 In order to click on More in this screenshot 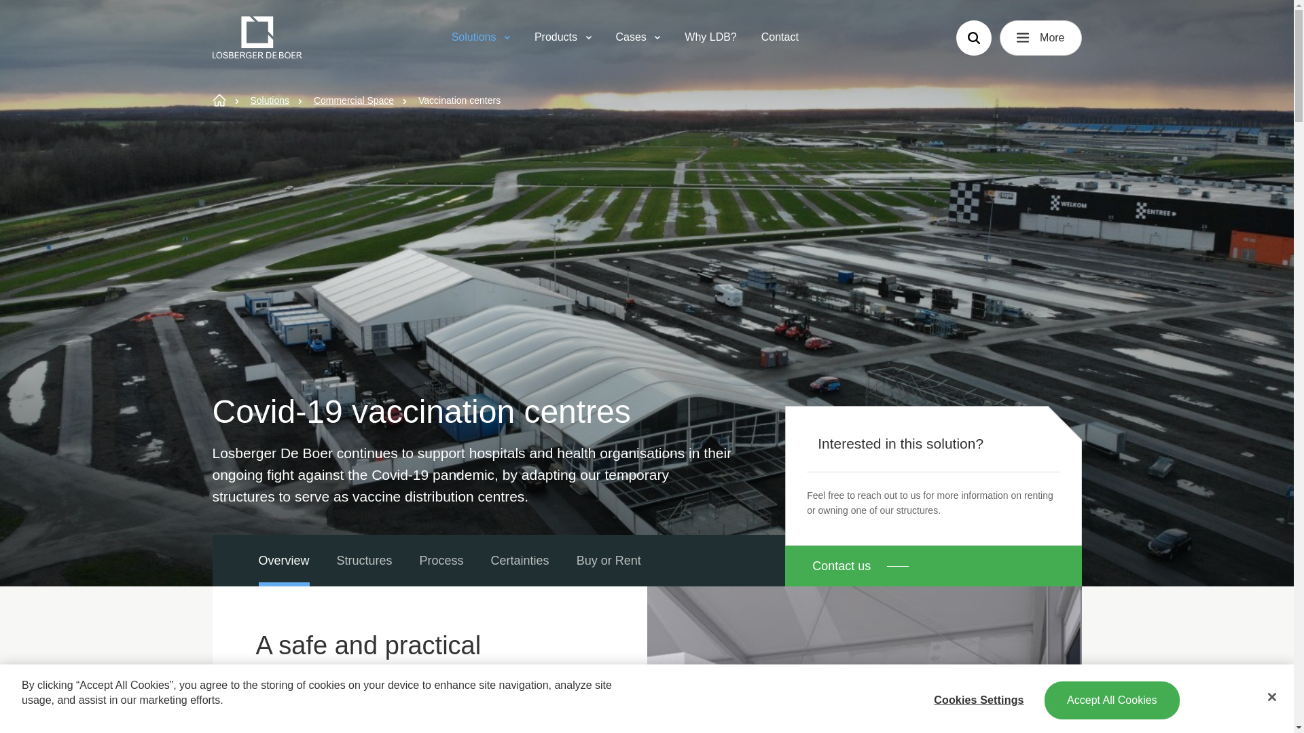, I will do `click(1040, 38)`.